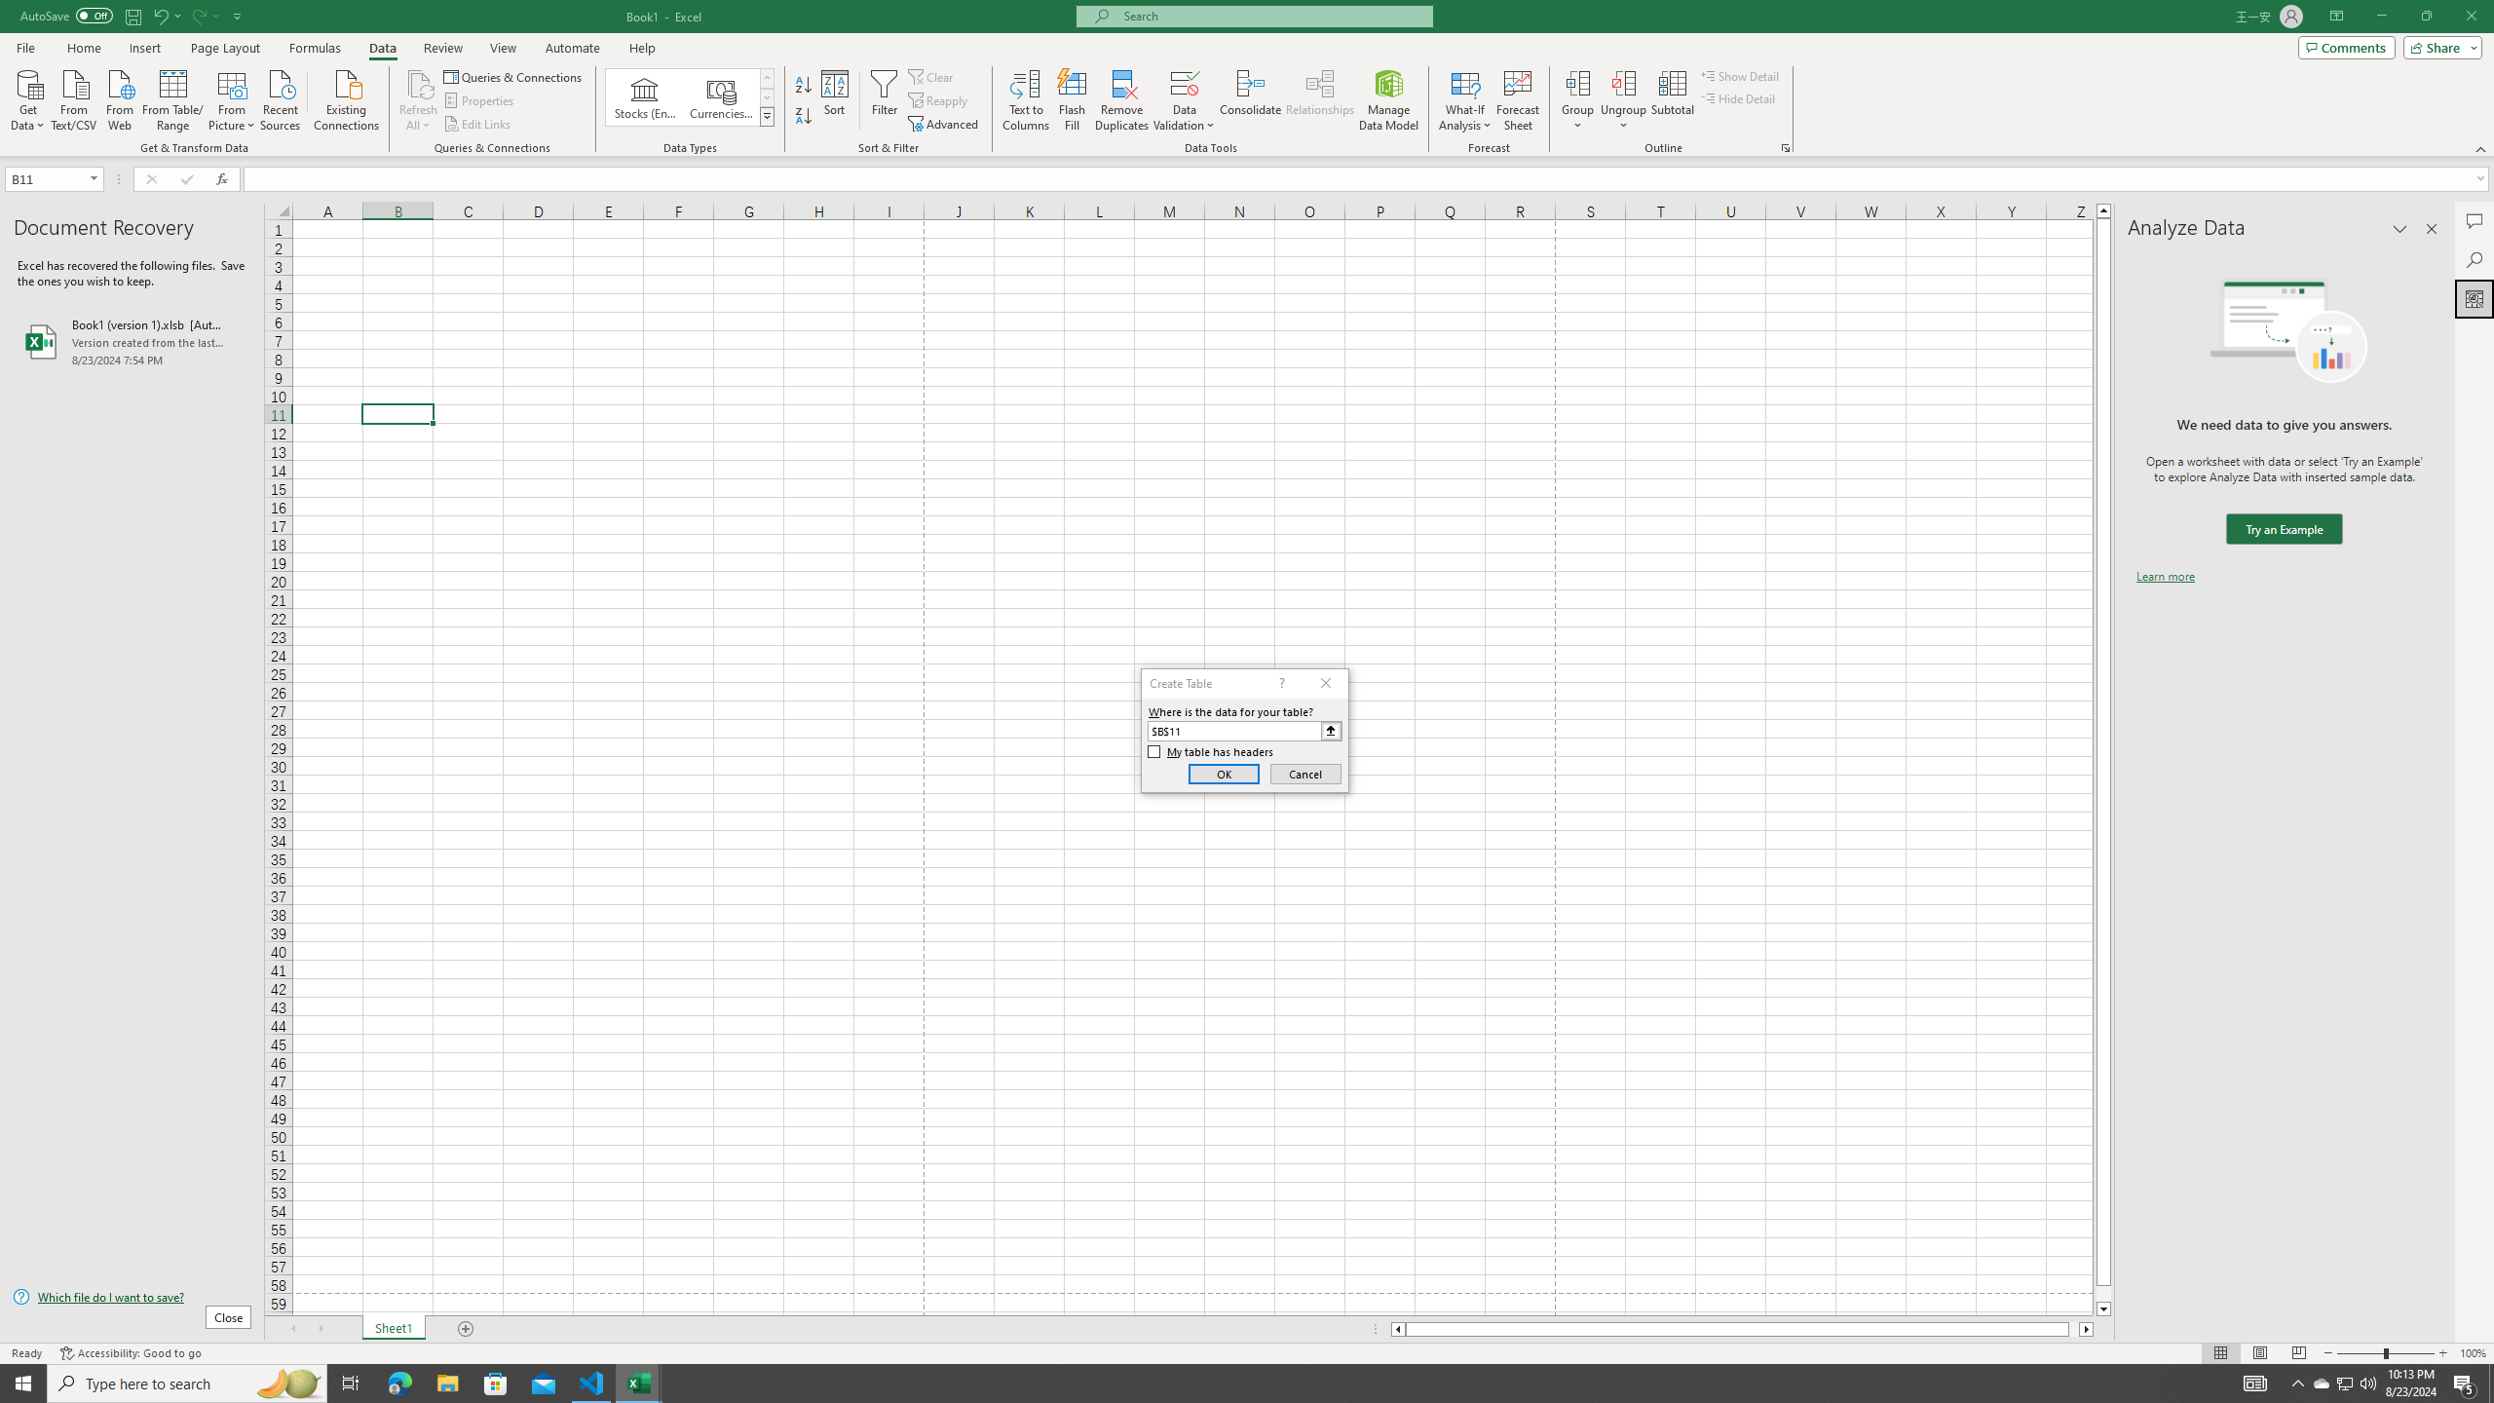  Describe the element at coordinates (12, 10) in the screenshot. I see `System` at that location.